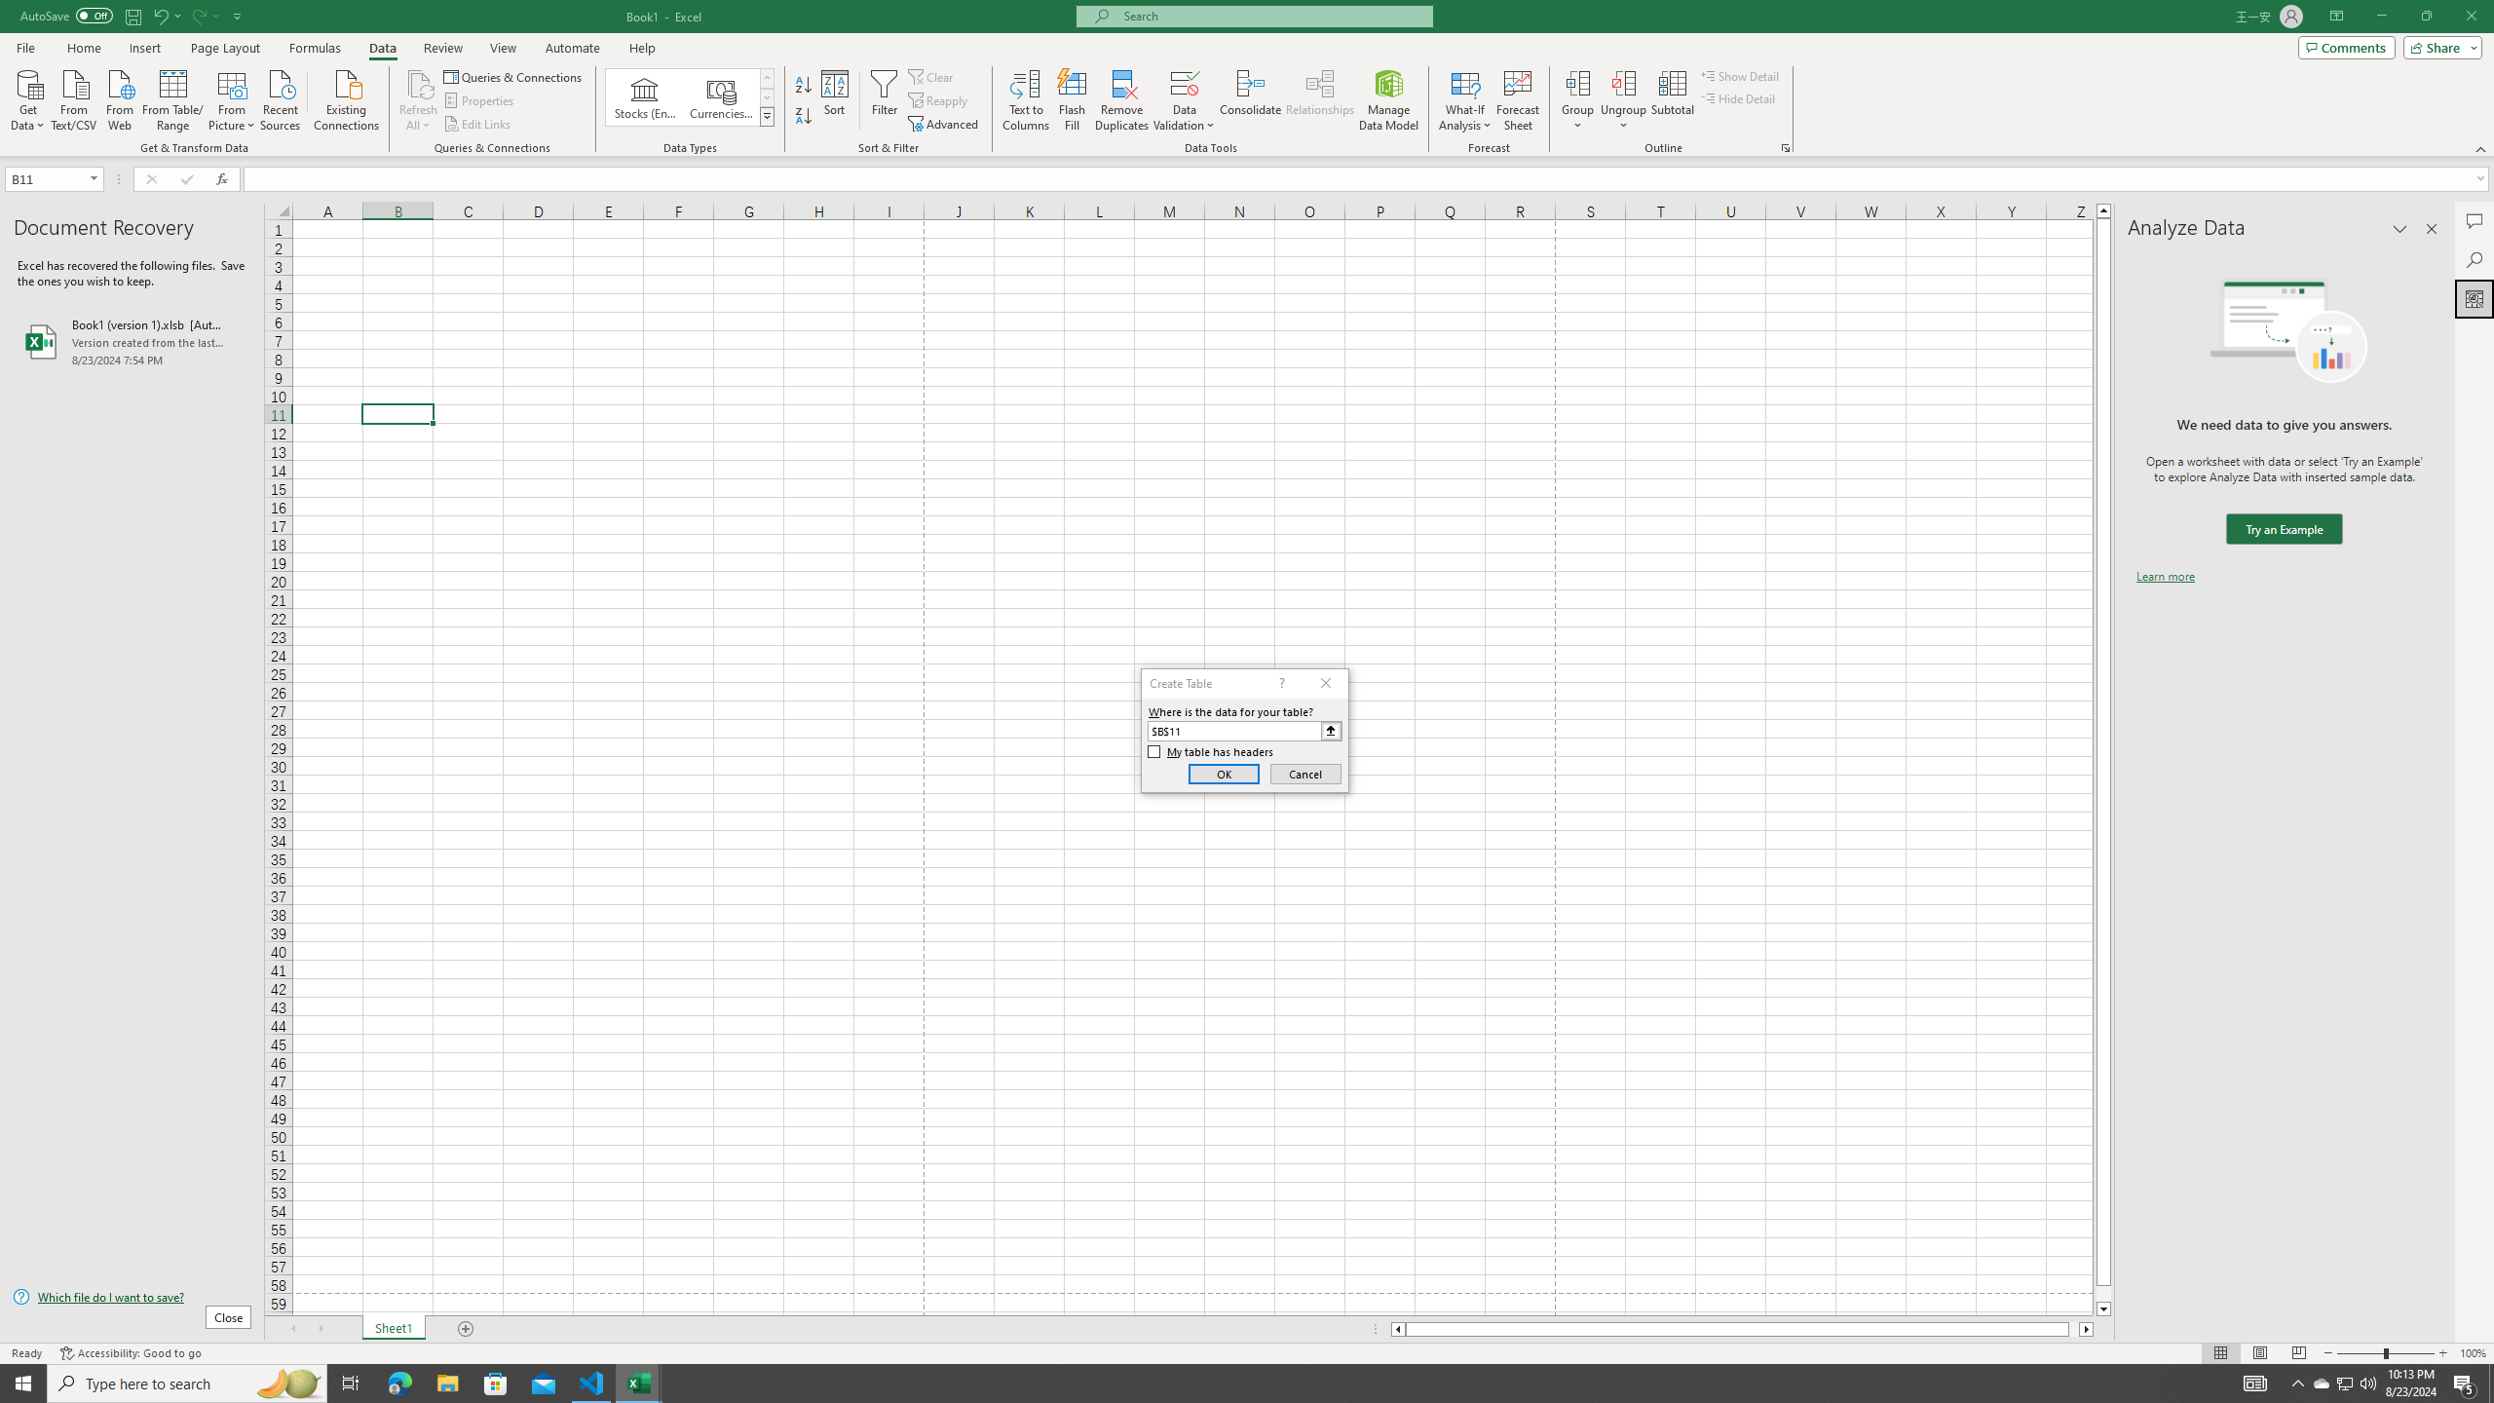  Describe the element at coordinates (12, 10) in the screenshot. I see `System` at that location.